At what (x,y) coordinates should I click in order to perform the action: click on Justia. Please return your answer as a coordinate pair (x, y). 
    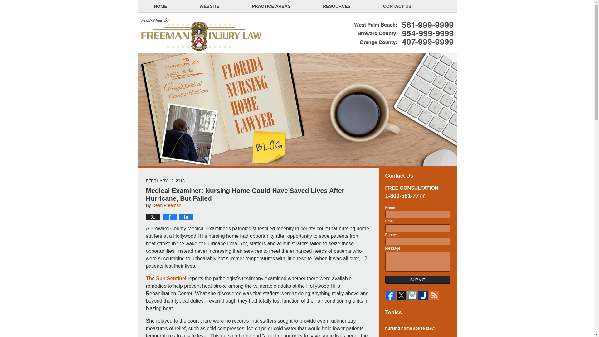
    Looking at the image, I should click on (423, 295).